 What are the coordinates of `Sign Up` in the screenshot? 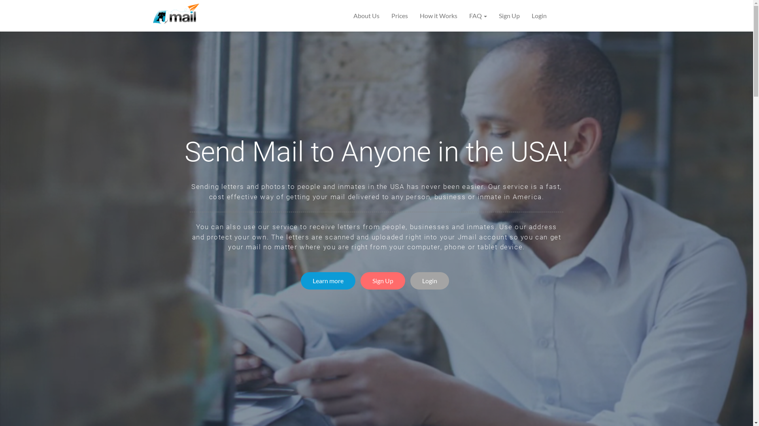 It's located at (509, 16).